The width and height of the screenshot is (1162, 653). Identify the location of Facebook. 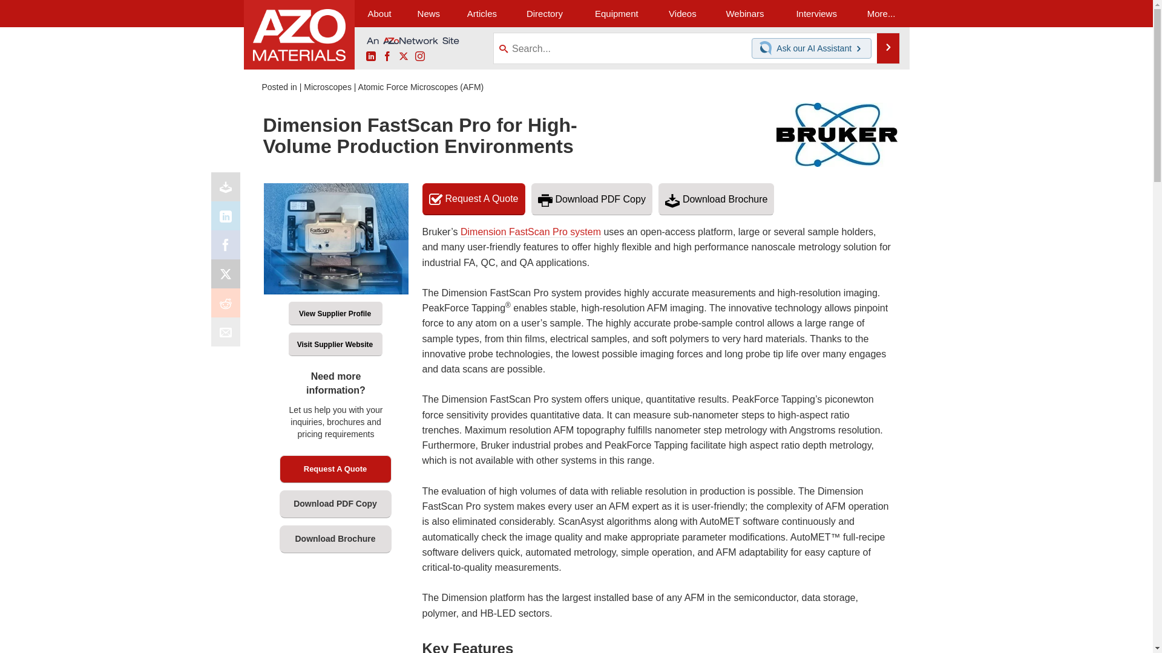
(228, 248).